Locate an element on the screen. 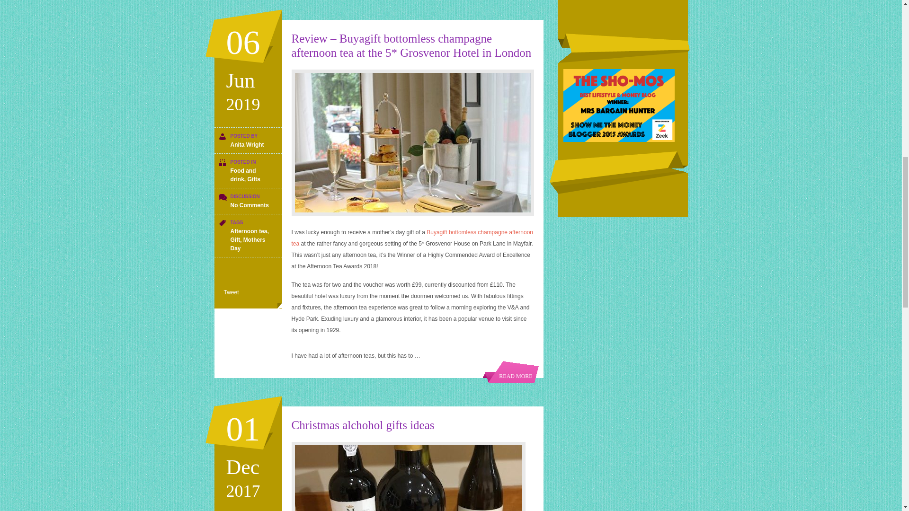 The width and height of the screenshot is (909, 511). Buyagift bottomless champagne afternoon tea is located at coordinates (413, 238).